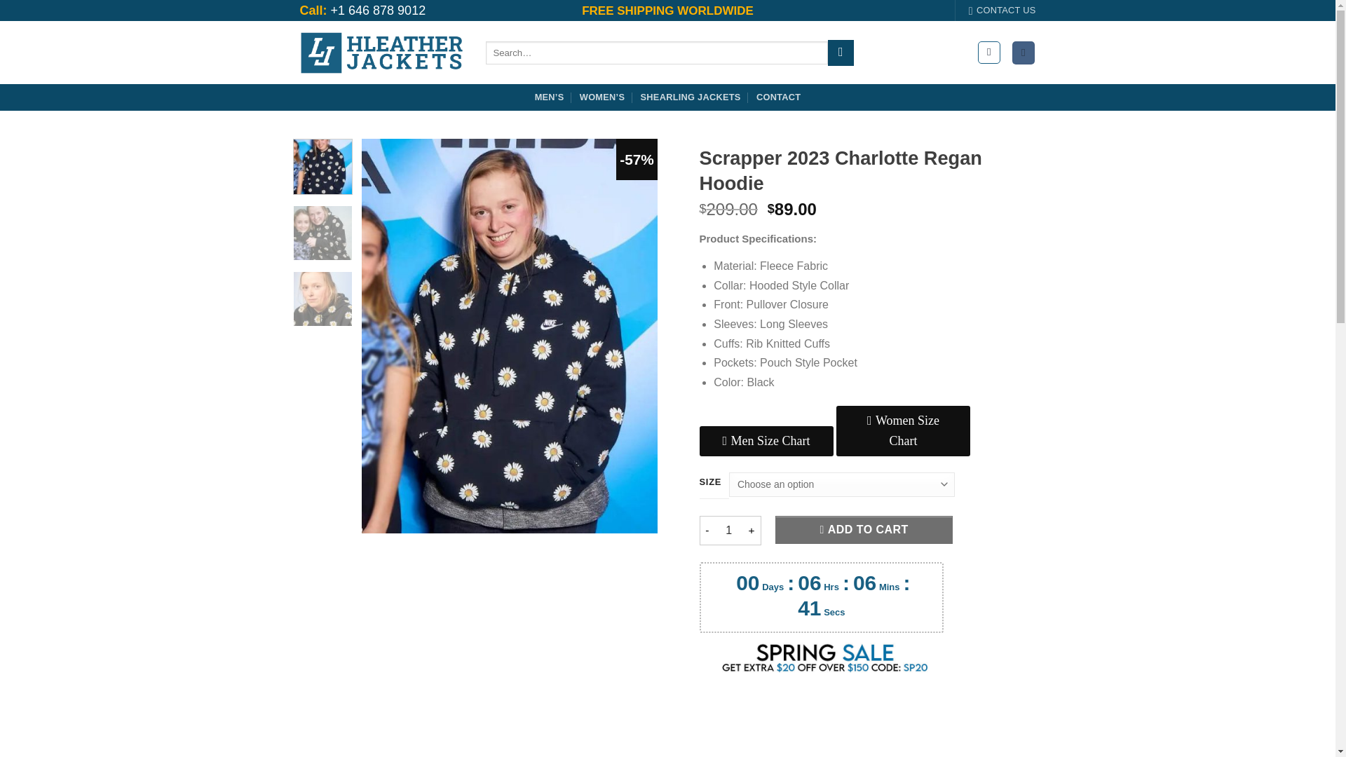  I want to click on SHEARLING JACKETS, so click(691, 97).